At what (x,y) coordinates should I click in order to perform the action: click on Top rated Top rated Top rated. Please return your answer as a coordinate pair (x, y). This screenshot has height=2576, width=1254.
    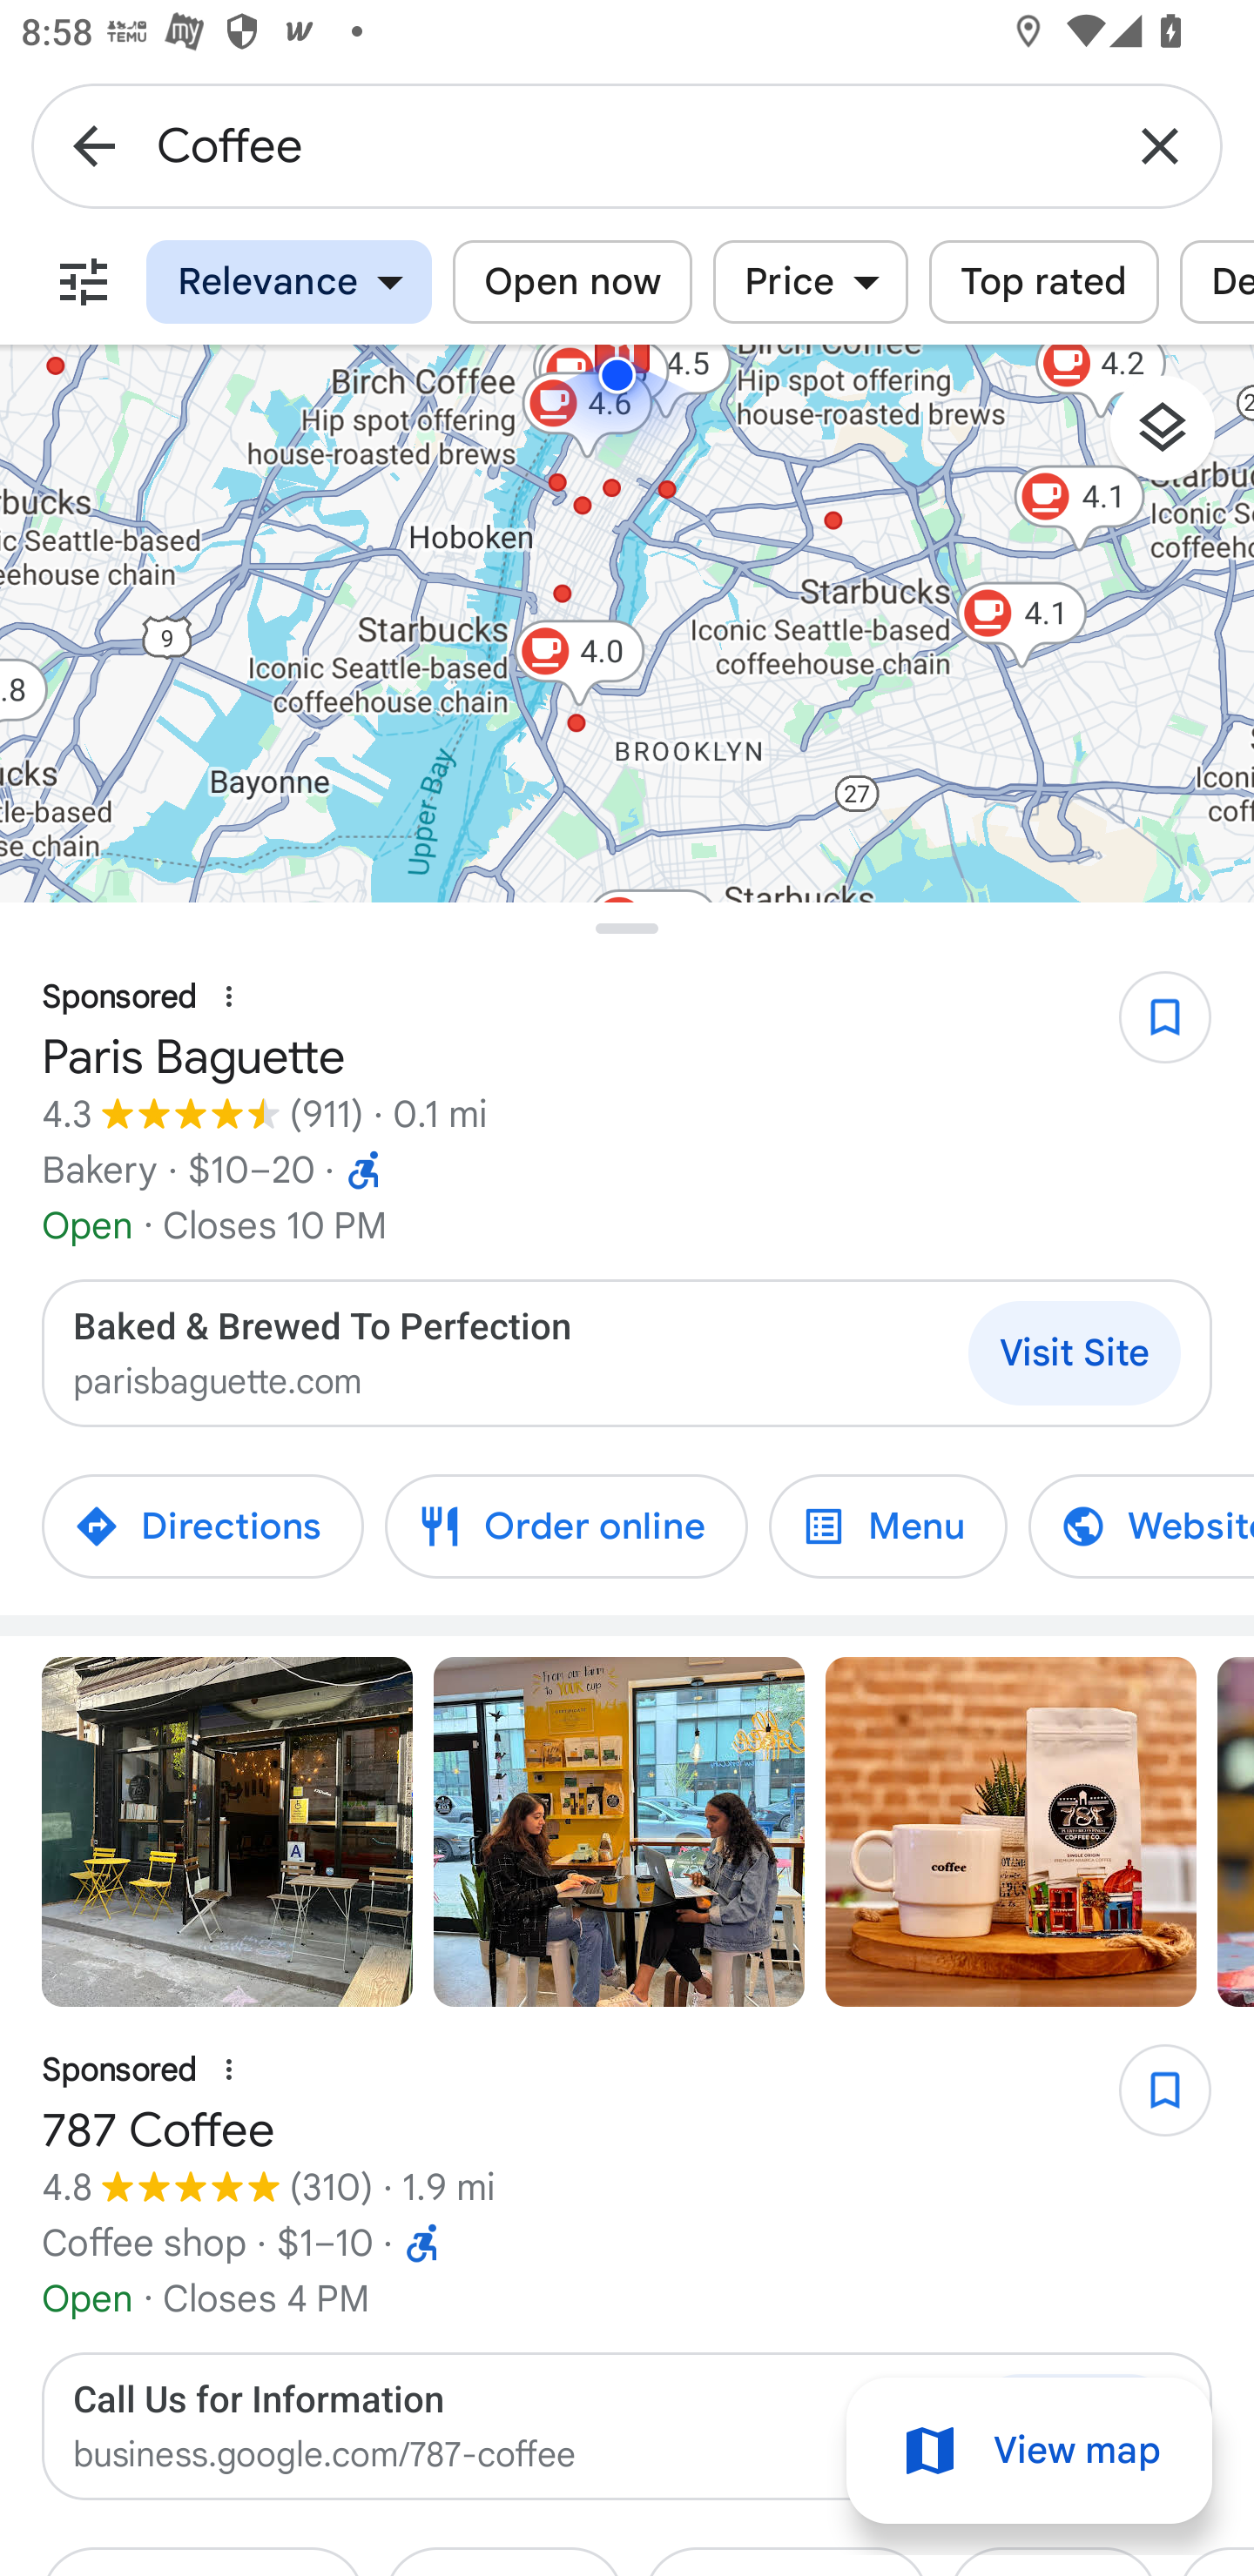
    Looking at the image, I should click on (1043, 282).